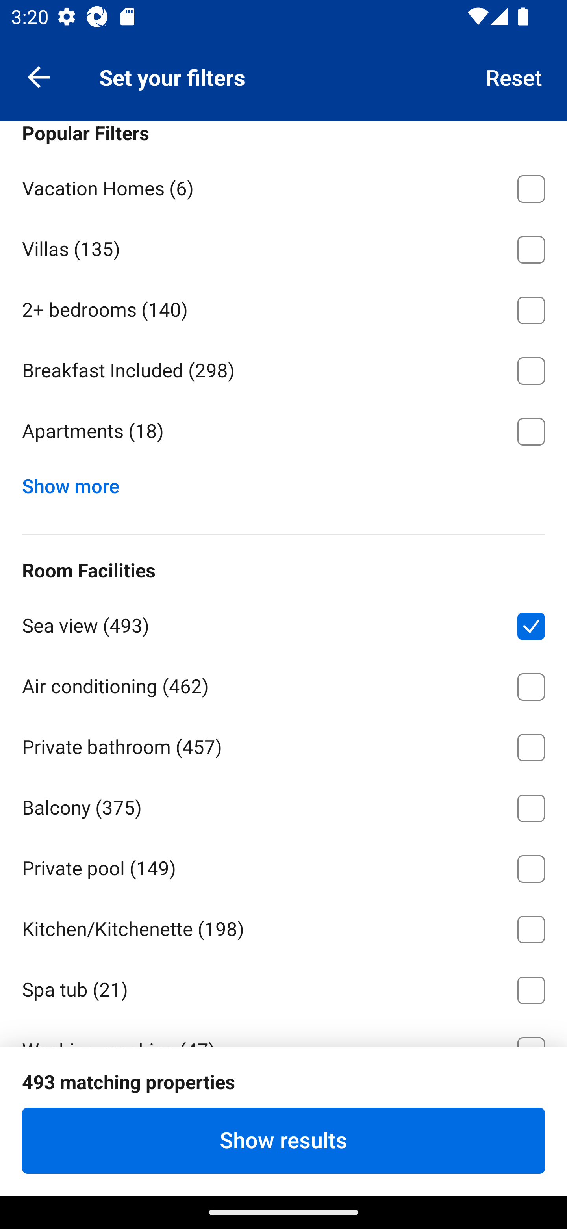  Describe the element at coordinates (283, 186) in the screenshot. I see `Vacation Homes ⁦(6)` at that location.